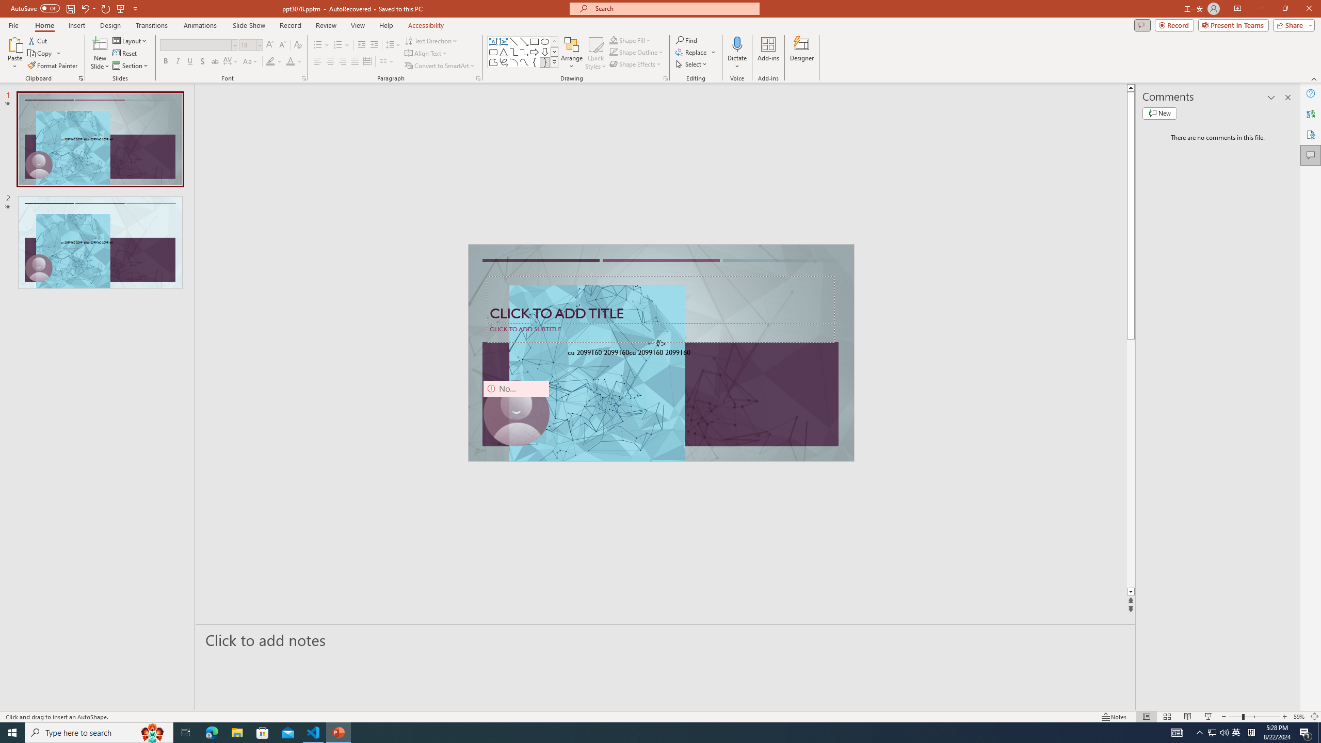 The height and width of the screenshot is (743, 1321). What do you see at coordinates (554, 52) in the screenshot?
I see `Row Down` at bounding box center [554, 52].